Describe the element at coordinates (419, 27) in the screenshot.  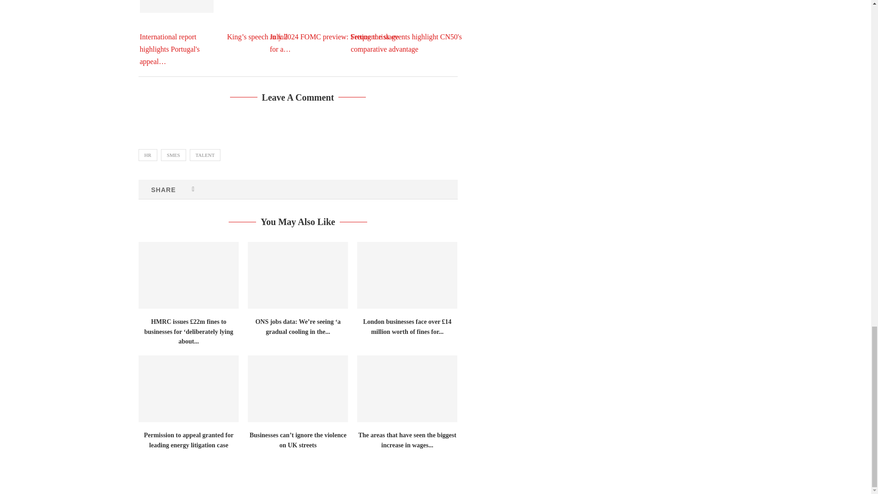
I see `Frequent risk events highlight CN50's comparative advantage` at that location.